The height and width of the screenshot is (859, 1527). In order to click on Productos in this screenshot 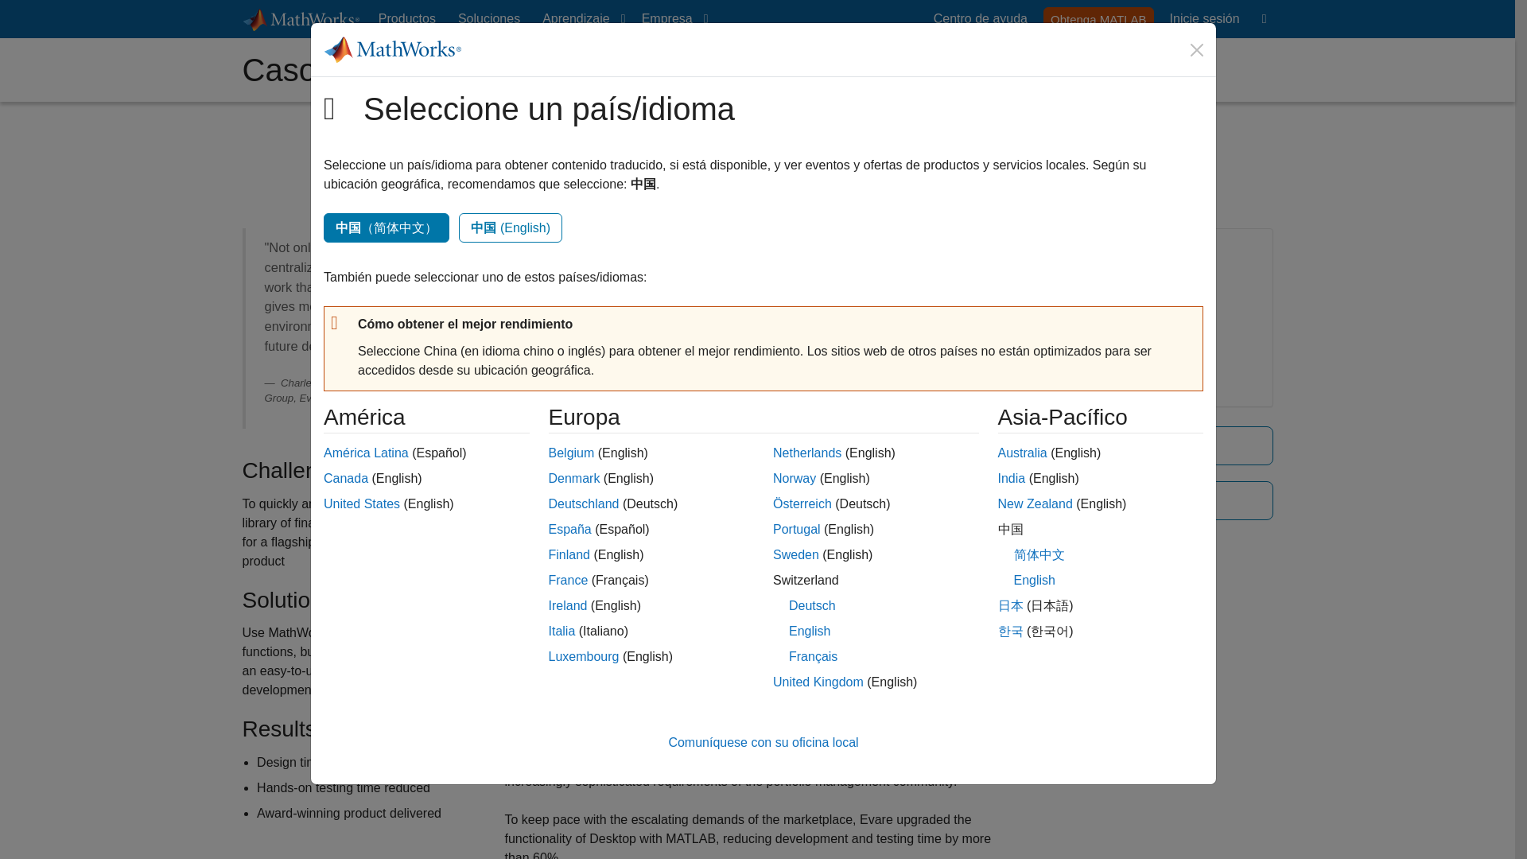, I will do `click(407, 19)`.